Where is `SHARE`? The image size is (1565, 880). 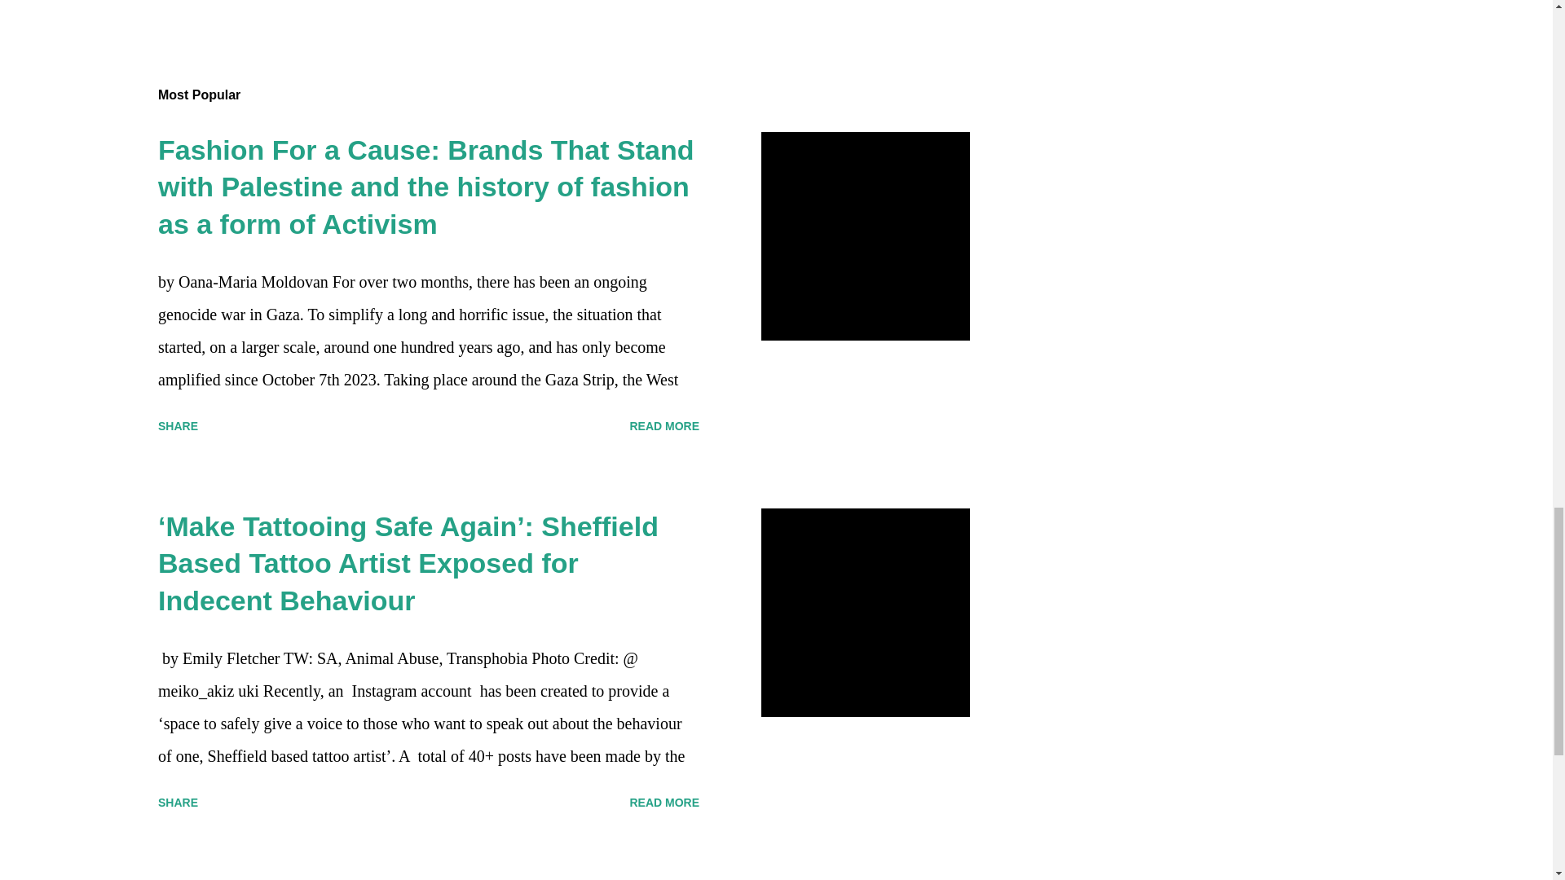 SHARE is located at coordinates (178, 425).